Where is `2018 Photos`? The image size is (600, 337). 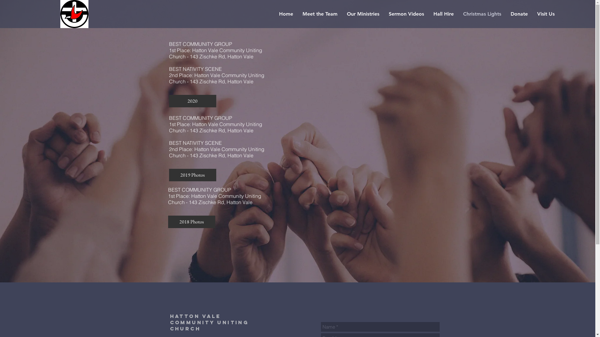 2018 Photos is located at coordinates (192, 222).